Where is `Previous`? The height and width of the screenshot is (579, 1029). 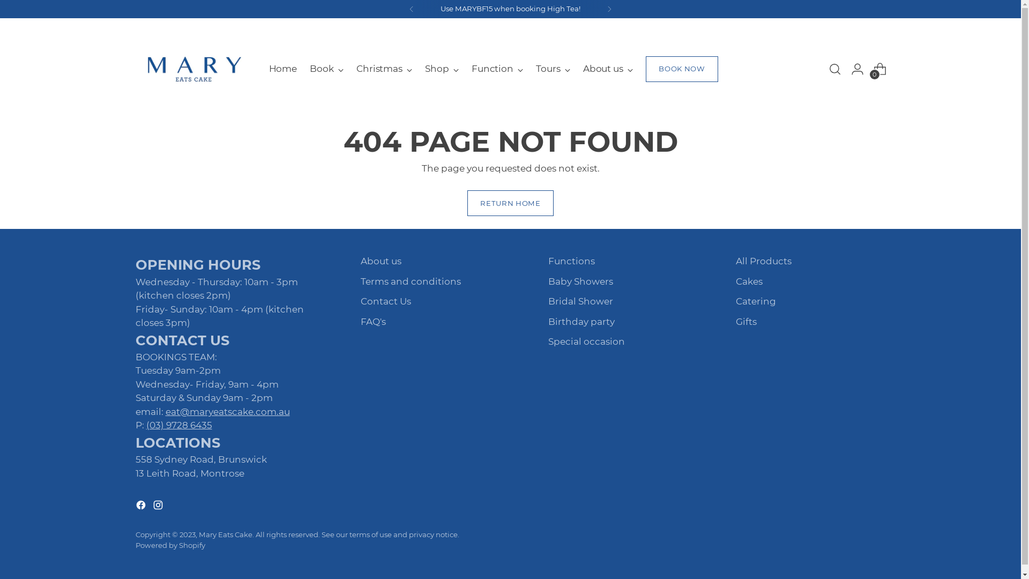
Previous is located at coordinates (412, 9).